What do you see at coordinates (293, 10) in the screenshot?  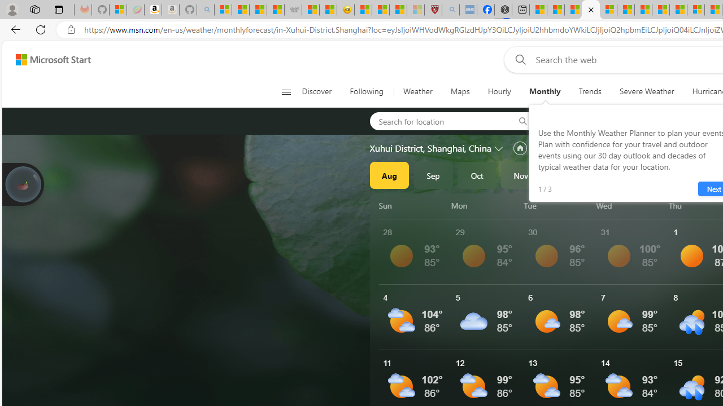 I see `Combat Siege` at bounding box center [293, 10].